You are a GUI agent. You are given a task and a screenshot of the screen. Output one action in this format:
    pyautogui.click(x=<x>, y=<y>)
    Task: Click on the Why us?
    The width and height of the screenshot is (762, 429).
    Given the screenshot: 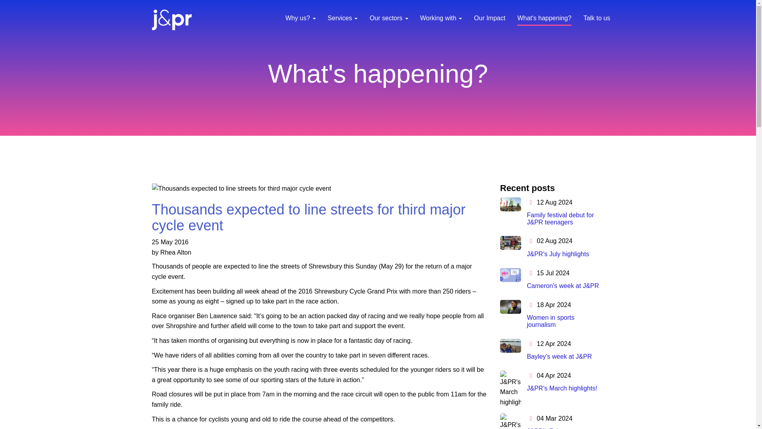 What is the action you would take?
    pyautogui.click(x=300, y=19)
    